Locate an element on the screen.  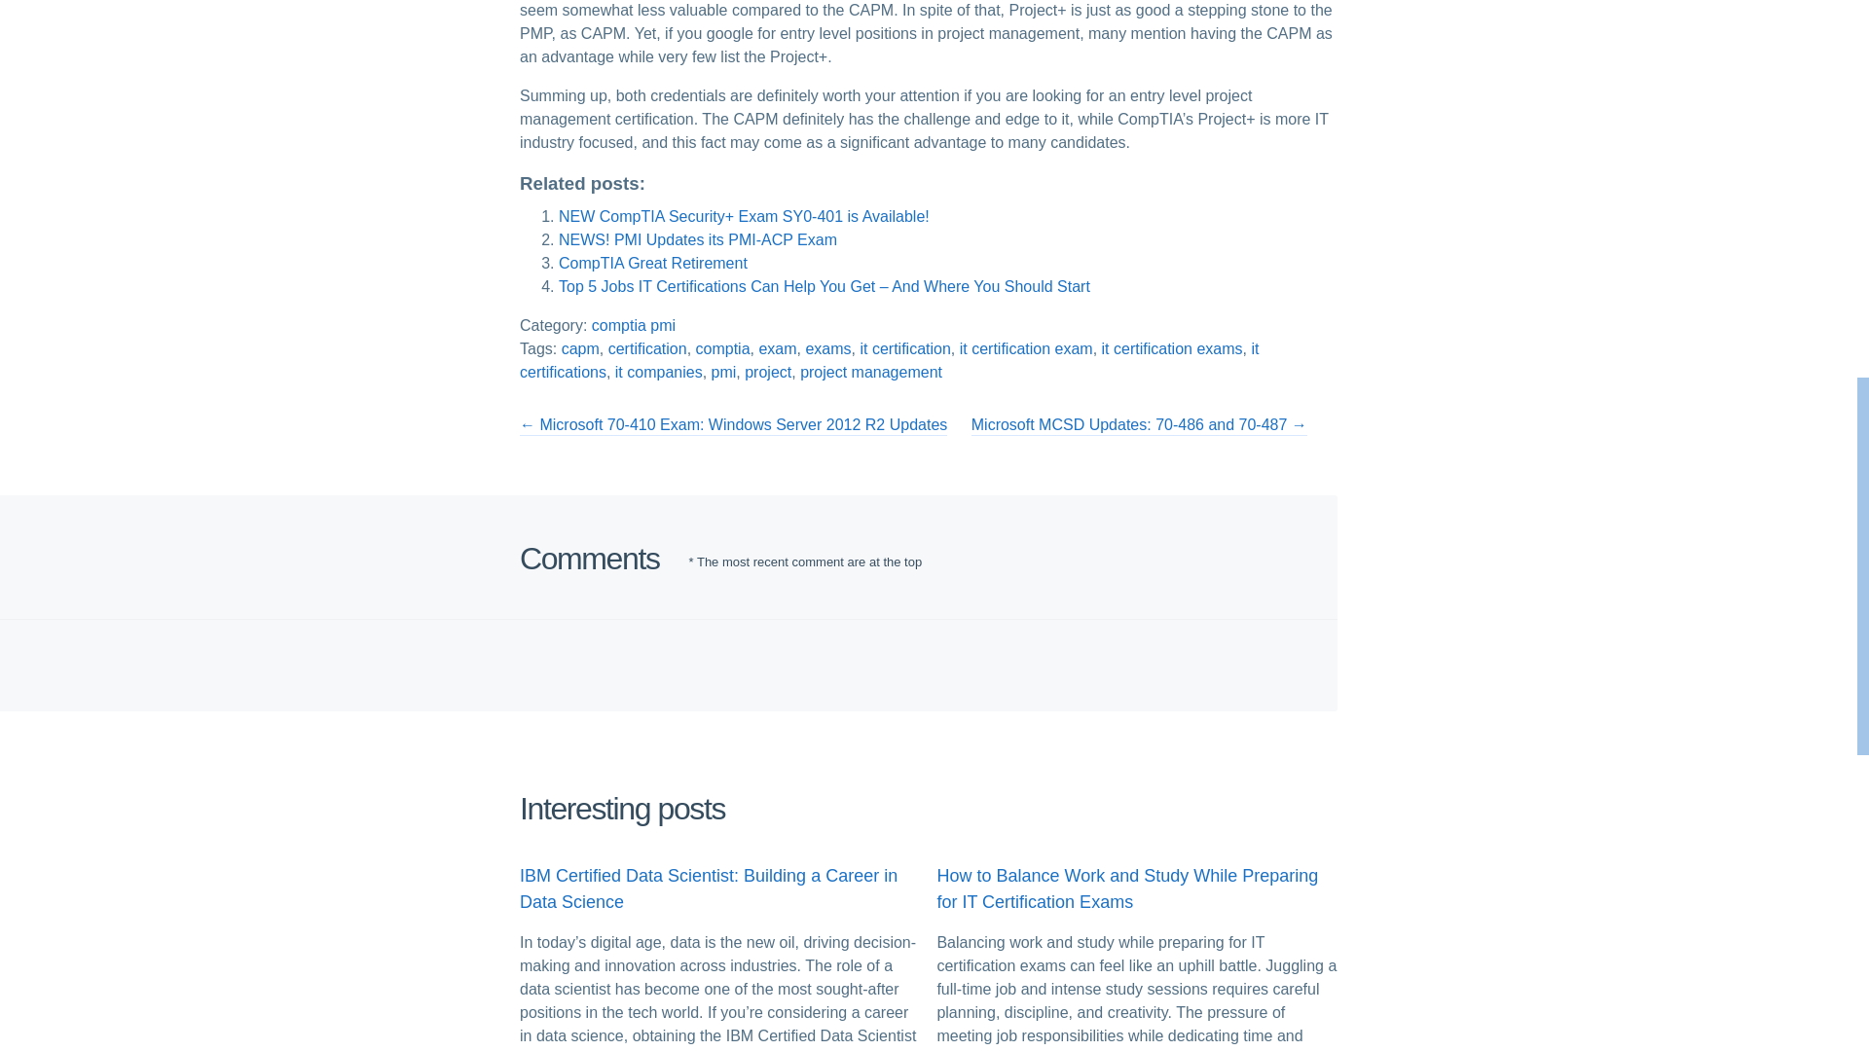
it certification is located at coordinates (904, 350).